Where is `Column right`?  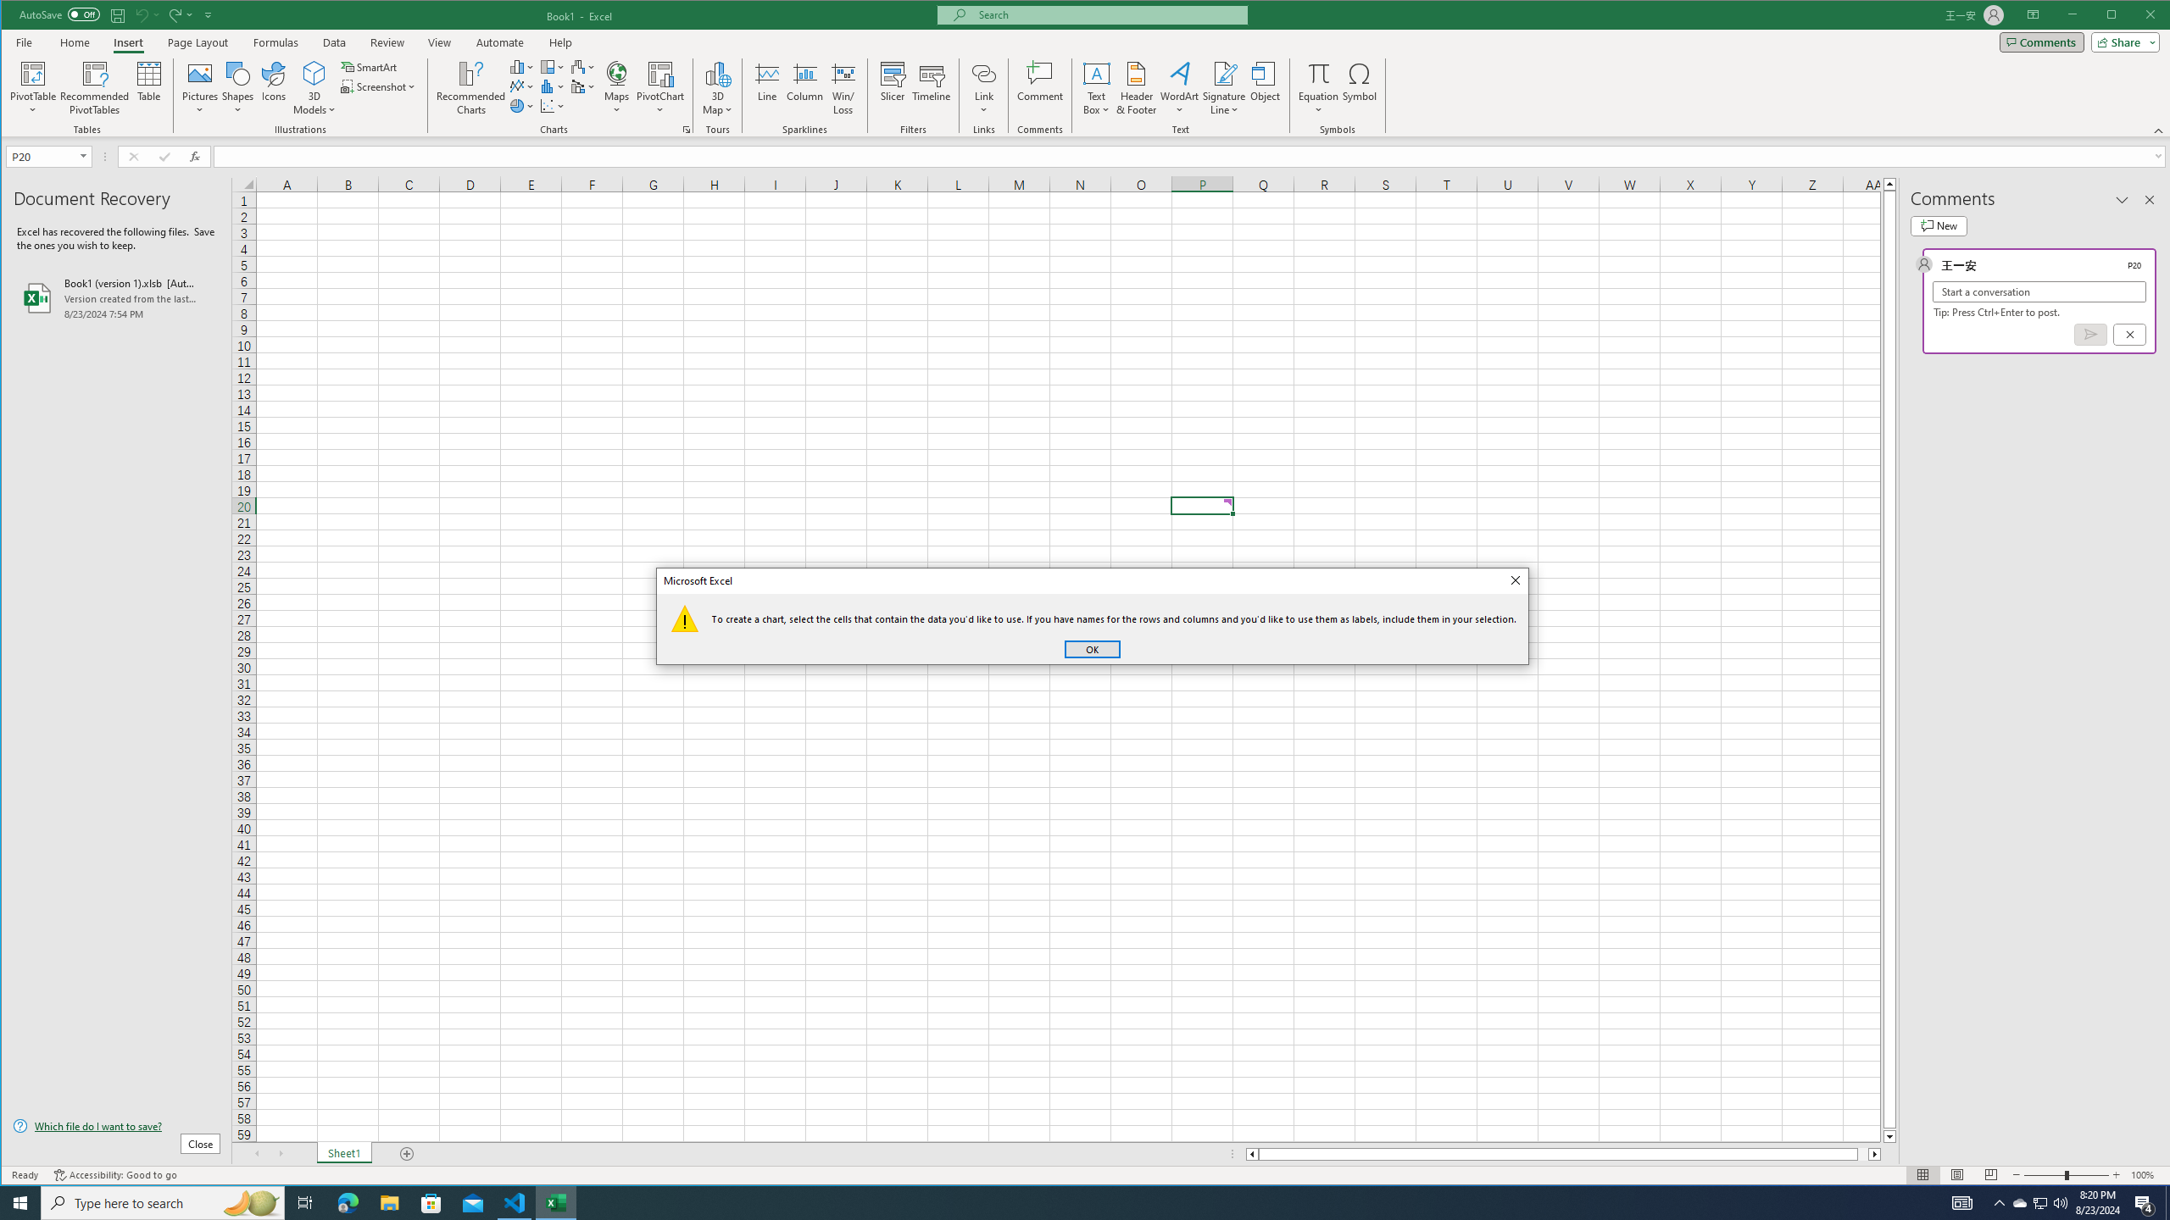
Column right is located at coordinates (983, 88).